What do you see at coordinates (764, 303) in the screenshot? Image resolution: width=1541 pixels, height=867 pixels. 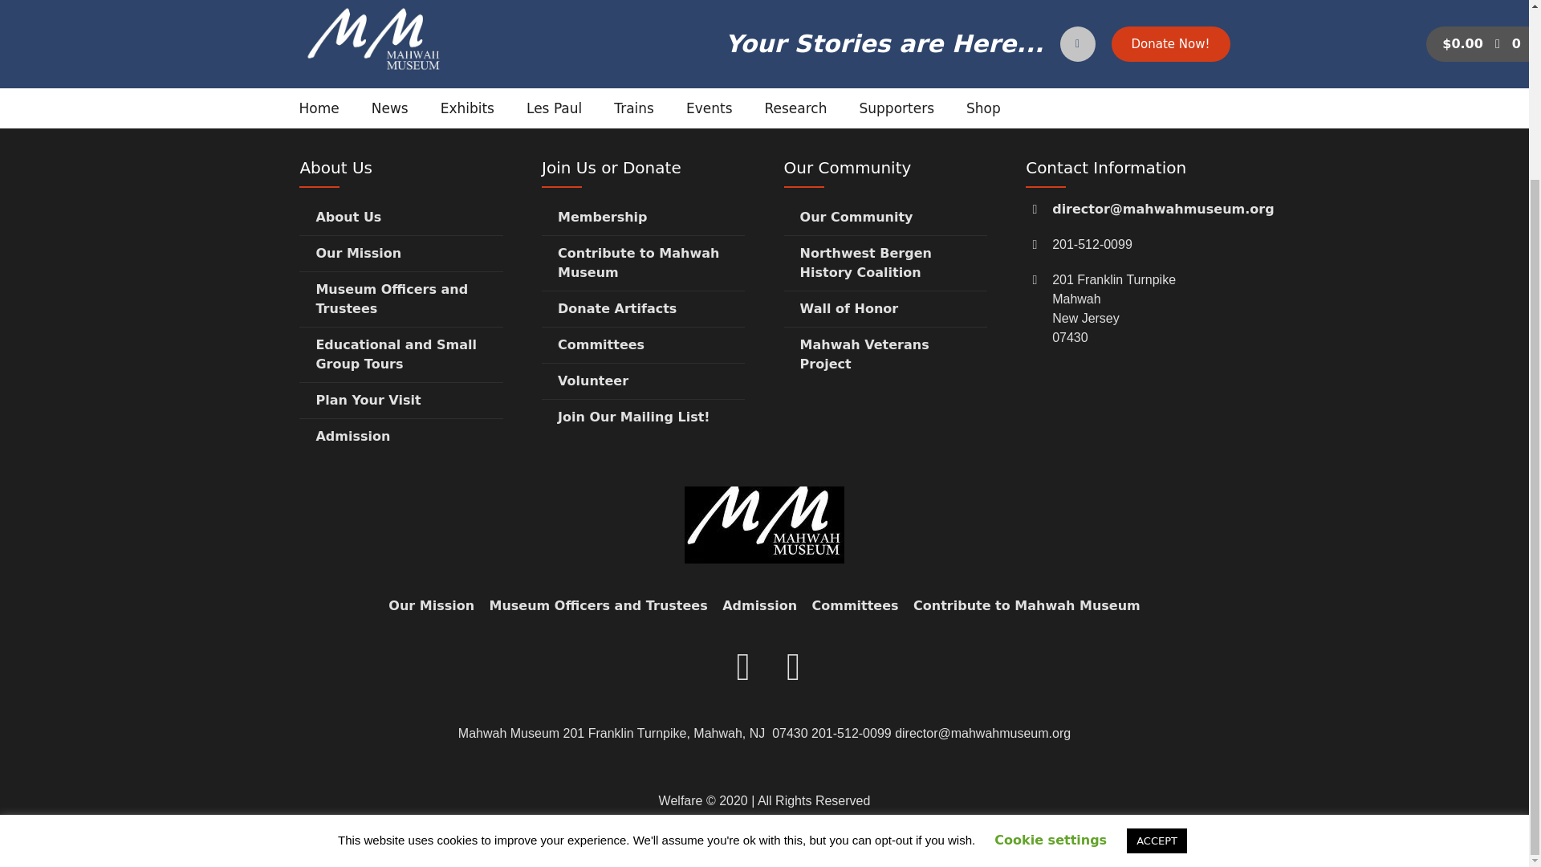 I see `Mahwah Museum` at bounding box center [764, 303].